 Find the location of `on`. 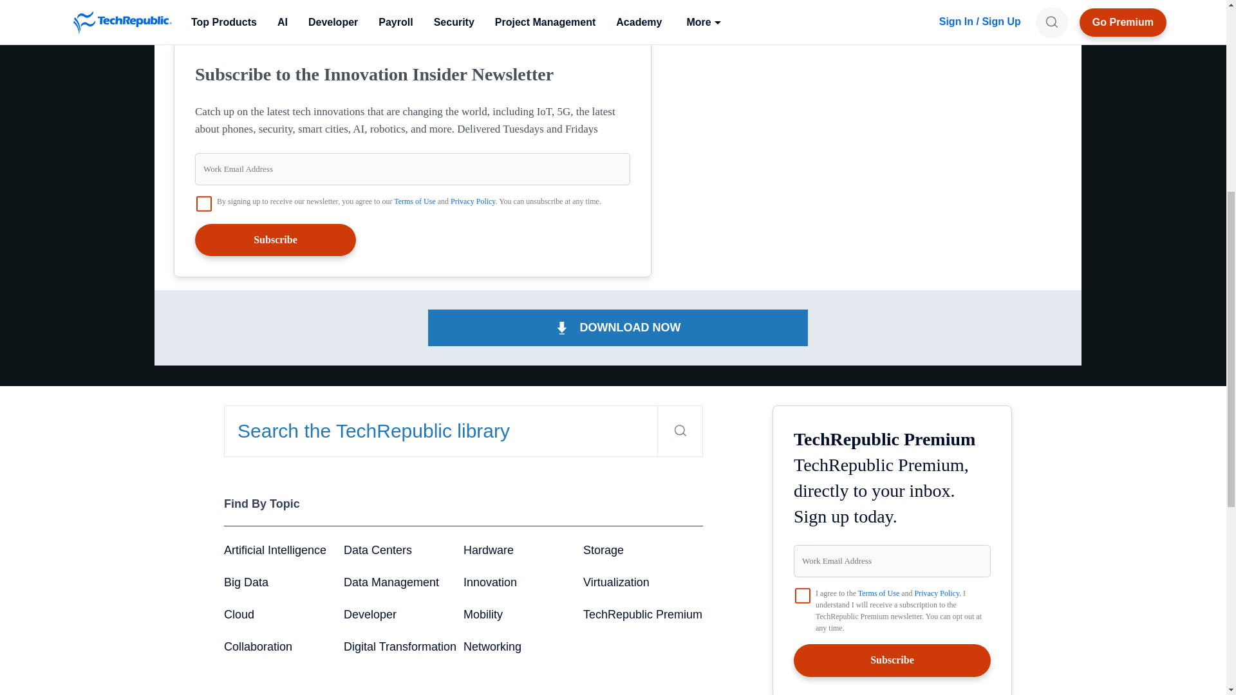

on is located at coordinates (203, 203).